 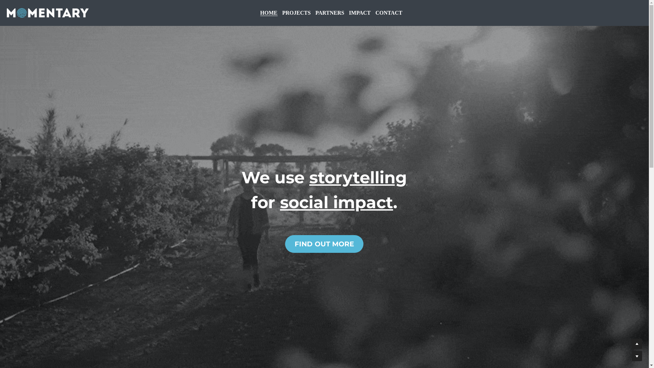 I want to click on PARTNERS, so click(x=330, y=13).